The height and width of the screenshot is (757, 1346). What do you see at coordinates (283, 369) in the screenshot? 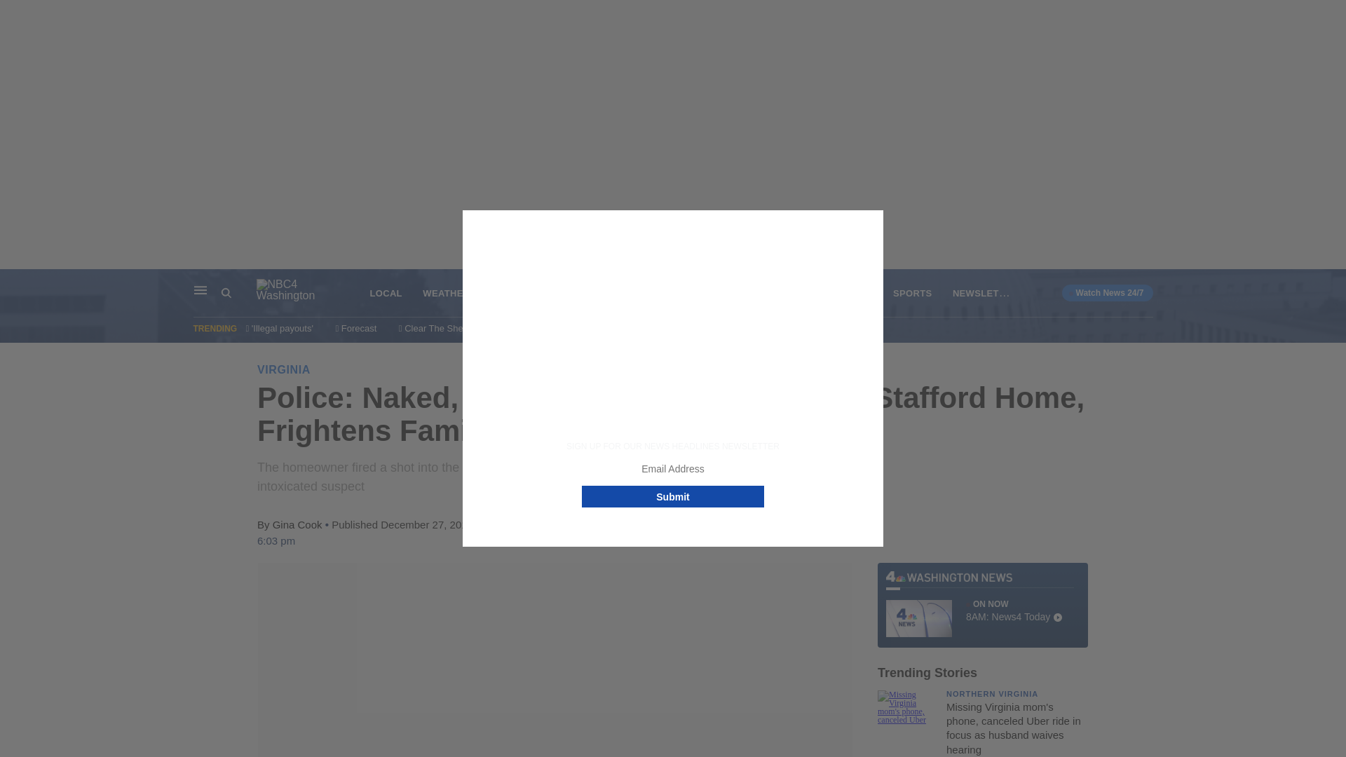
I see `VIRGINIA` at bounding box center [283, 369].